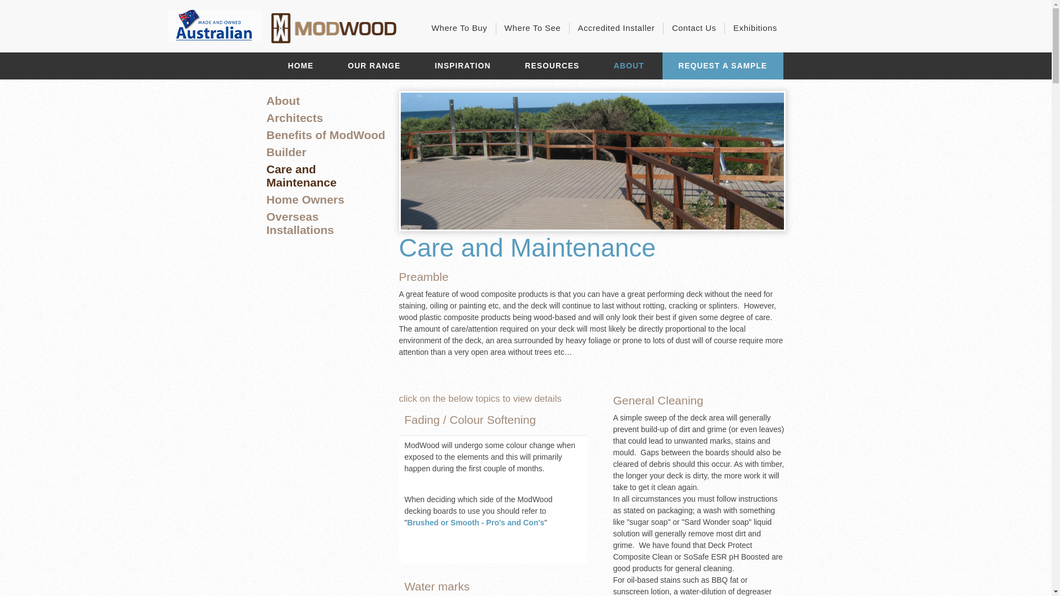 The image size is (1060, 596). Describe the element at coordinates (300, 66) in the screenshot. I see `HOME` at that location.